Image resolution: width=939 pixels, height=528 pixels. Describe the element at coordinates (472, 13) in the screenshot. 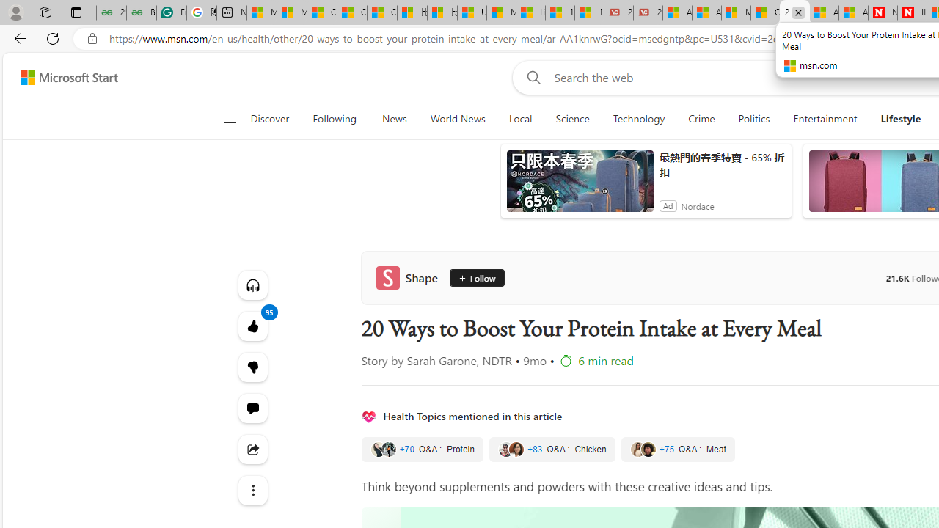

I see `USA TODAY - MSN` at that location.